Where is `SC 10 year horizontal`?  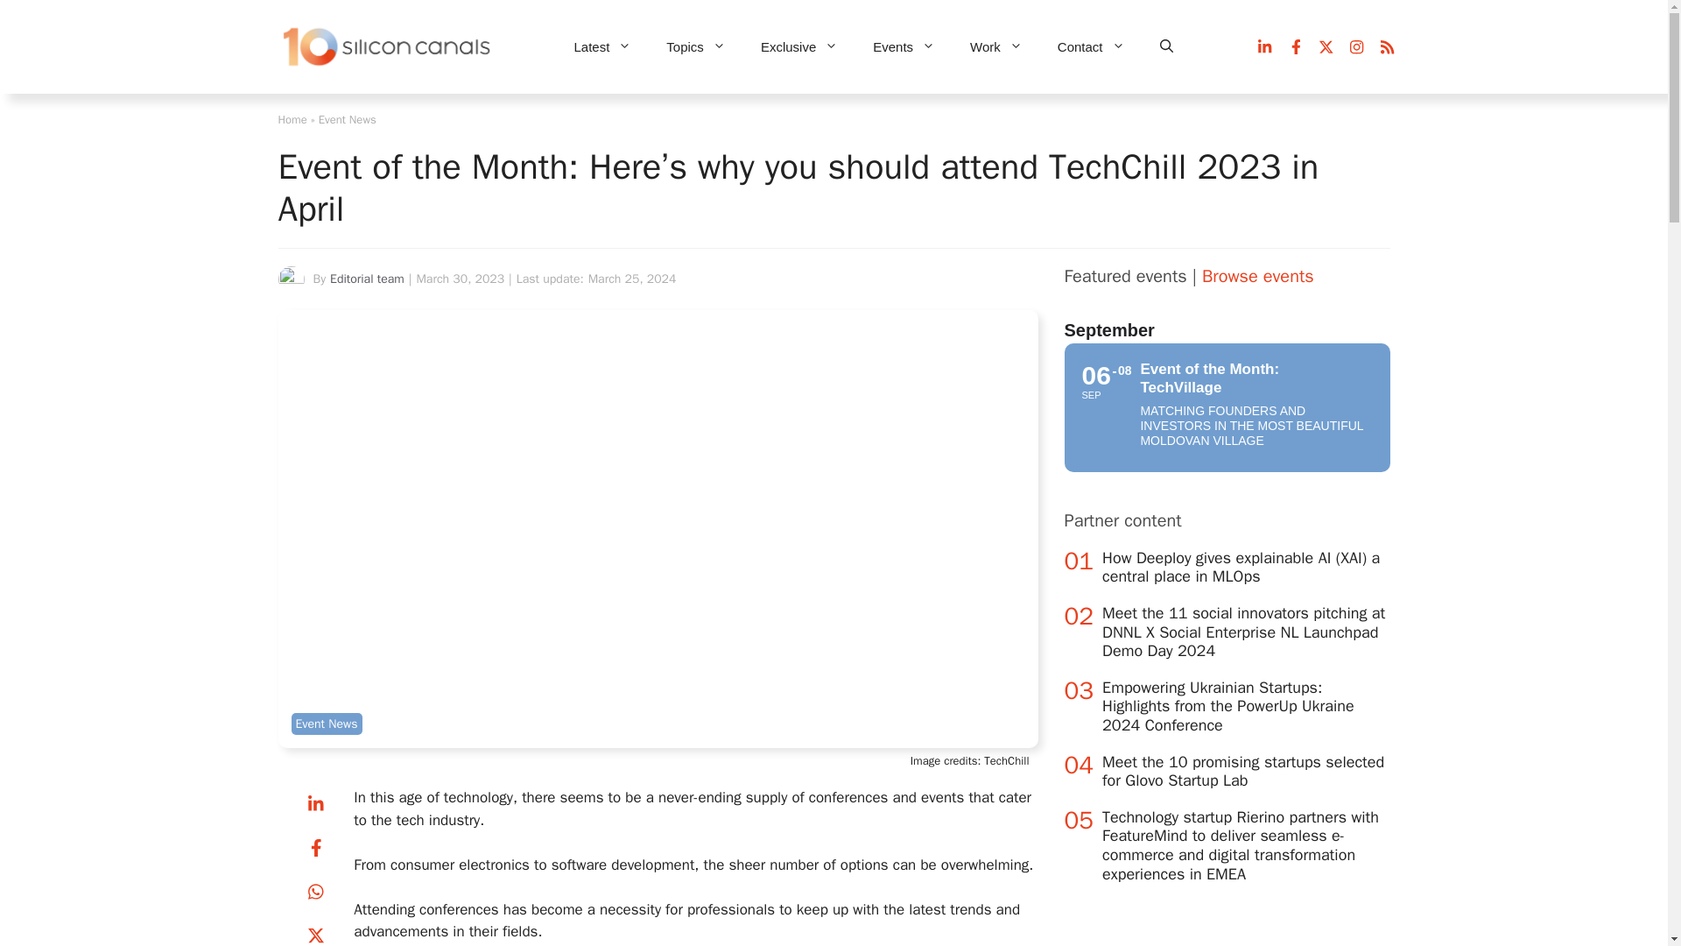 SC 10 year horizontal is located at coordinates (388, 47).